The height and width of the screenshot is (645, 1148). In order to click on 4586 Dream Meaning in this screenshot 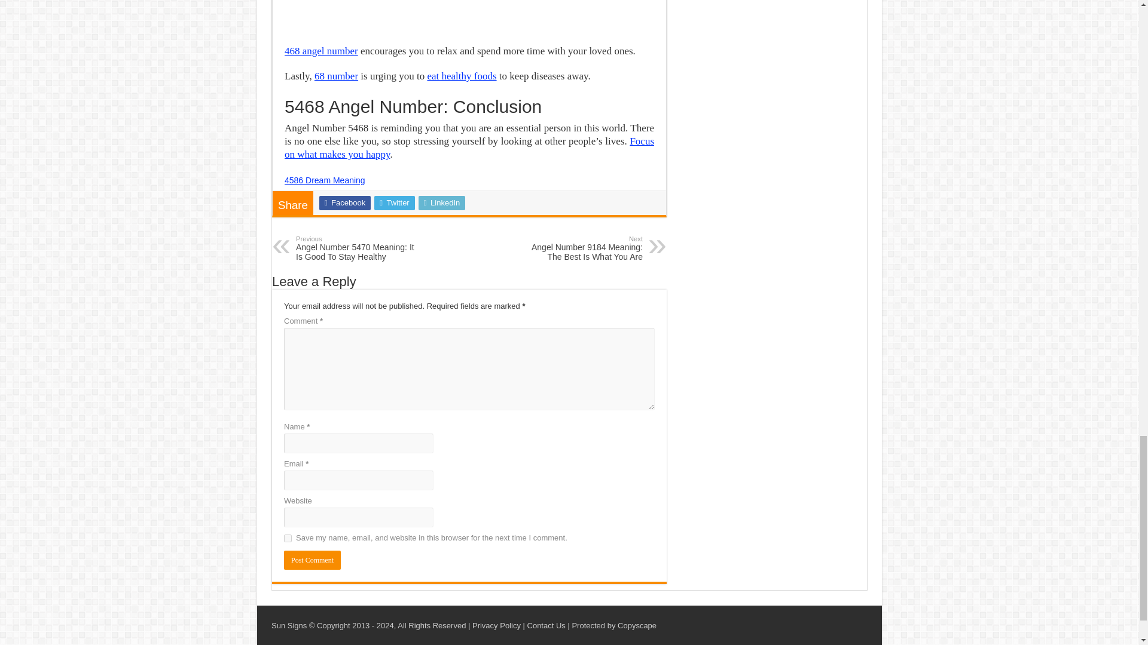, I will do `click(325, 180)`.